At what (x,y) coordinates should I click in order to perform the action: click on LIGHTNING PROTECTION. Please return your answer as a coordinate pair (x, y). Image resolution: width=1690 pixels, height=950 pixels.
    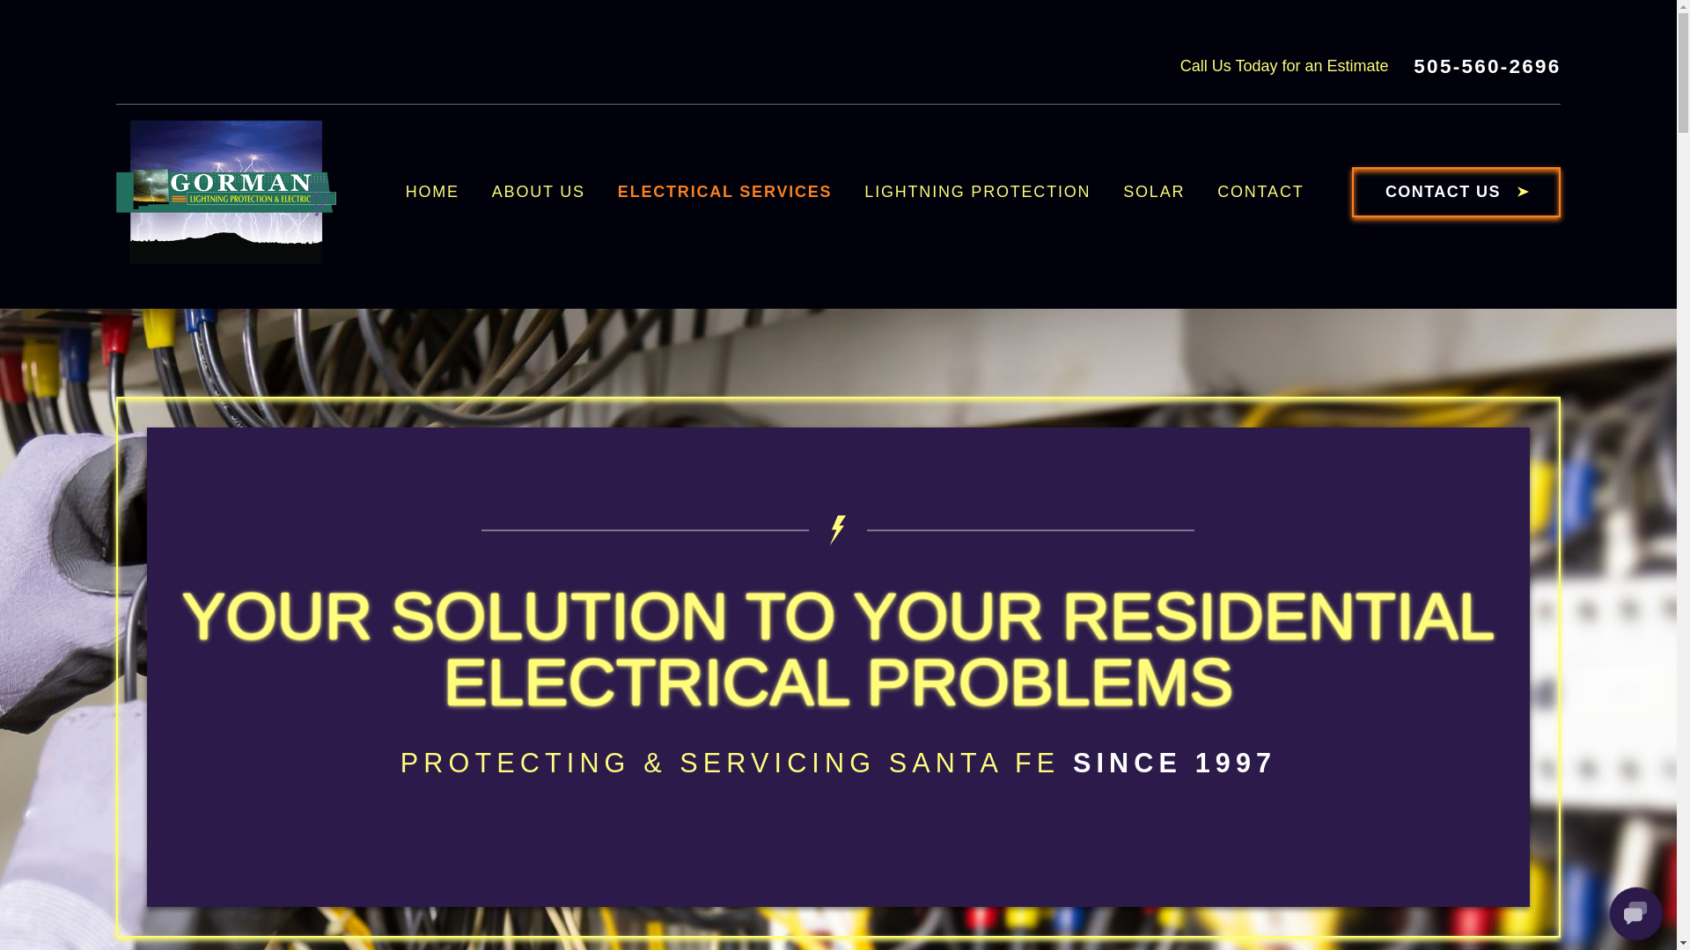
    Looking at the image, I should click on (987, 193).